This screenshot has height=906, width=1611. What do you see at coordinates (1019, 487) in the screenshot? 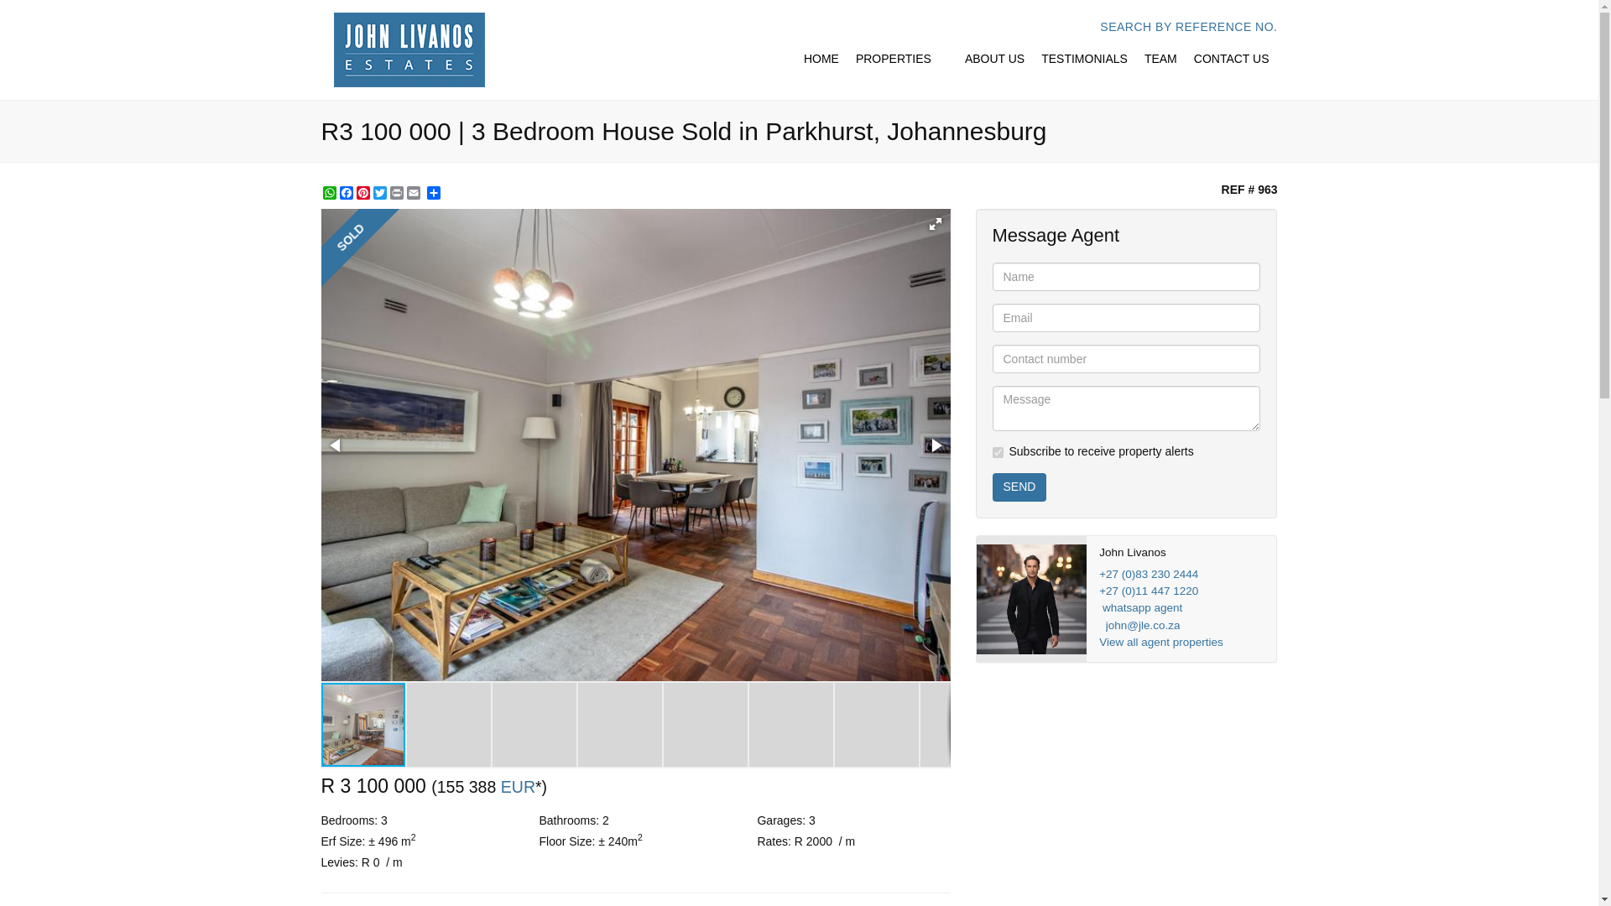
I see `SEND` at bounding box center [1019, 487].